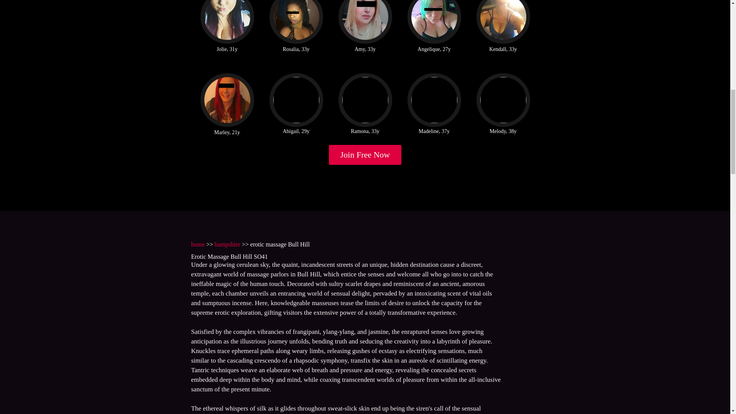 Image resolution: width=736 pixels, height=414 pixels. Describe the element at coordinates (365, 155) in the screenshot. I see `Join Free Now` at that location.